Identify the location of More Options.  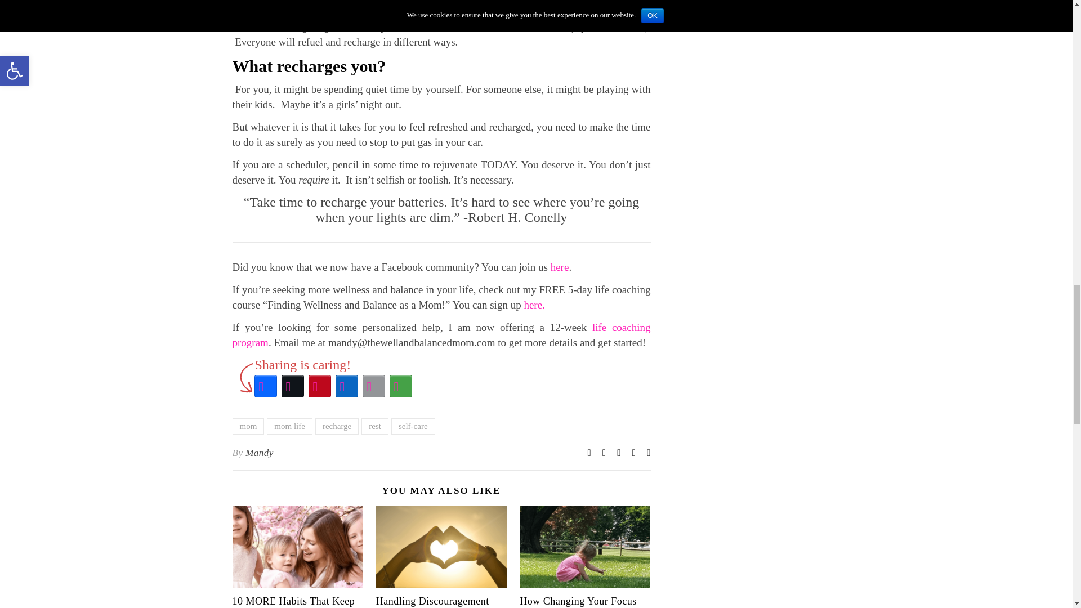
(400, 386).